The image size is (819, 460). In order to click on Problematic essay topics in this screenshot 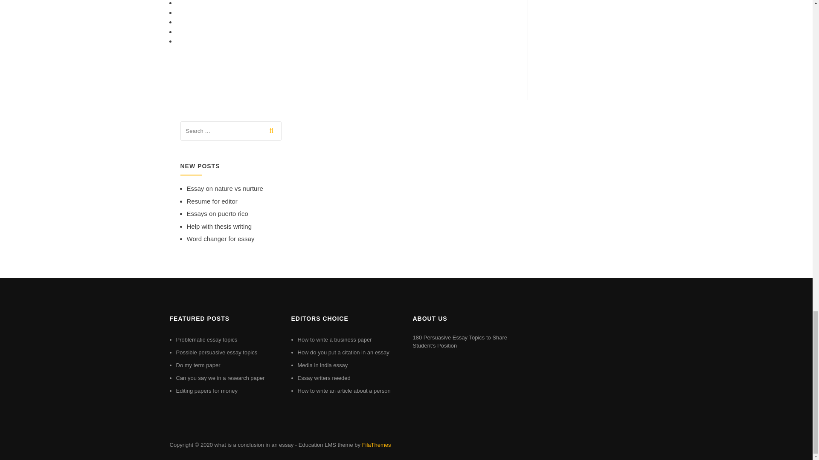, I will do `click(206, 339)`.